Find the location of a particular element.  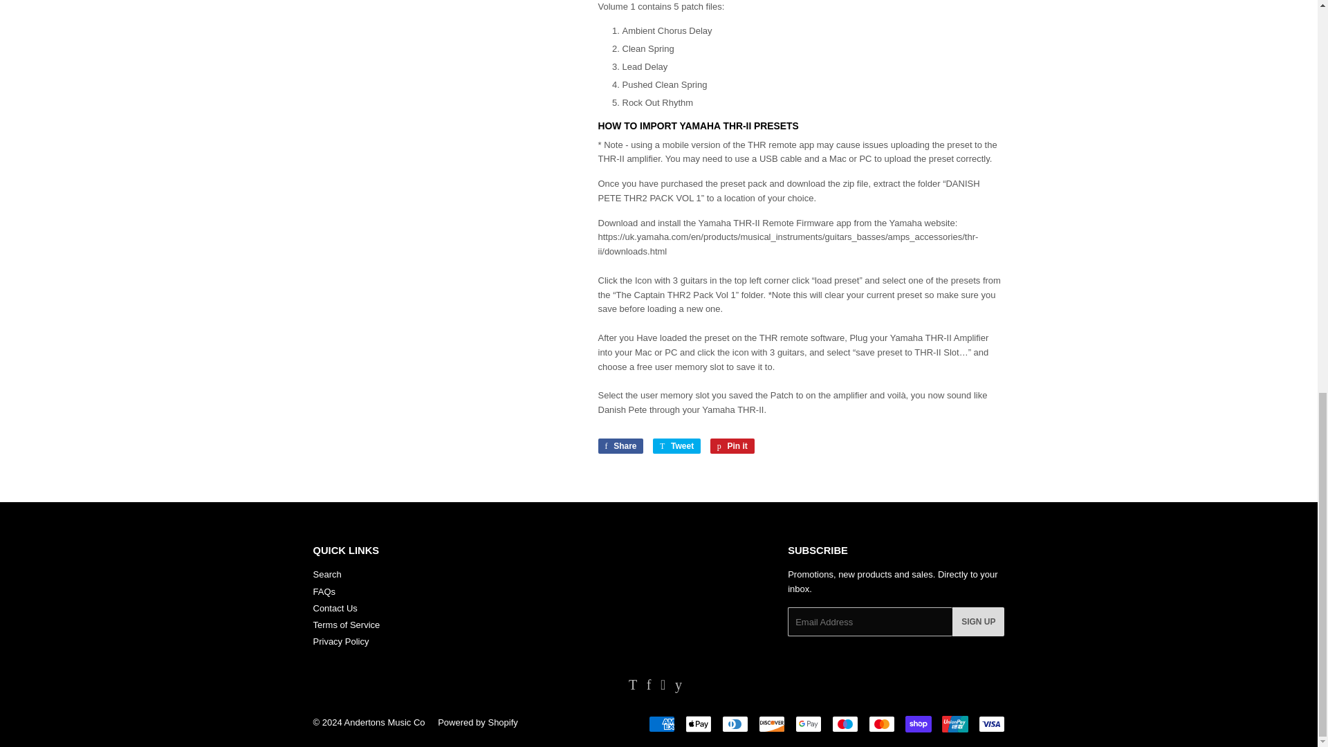

Tweet on Twitter is located at coordinates (676, 445).